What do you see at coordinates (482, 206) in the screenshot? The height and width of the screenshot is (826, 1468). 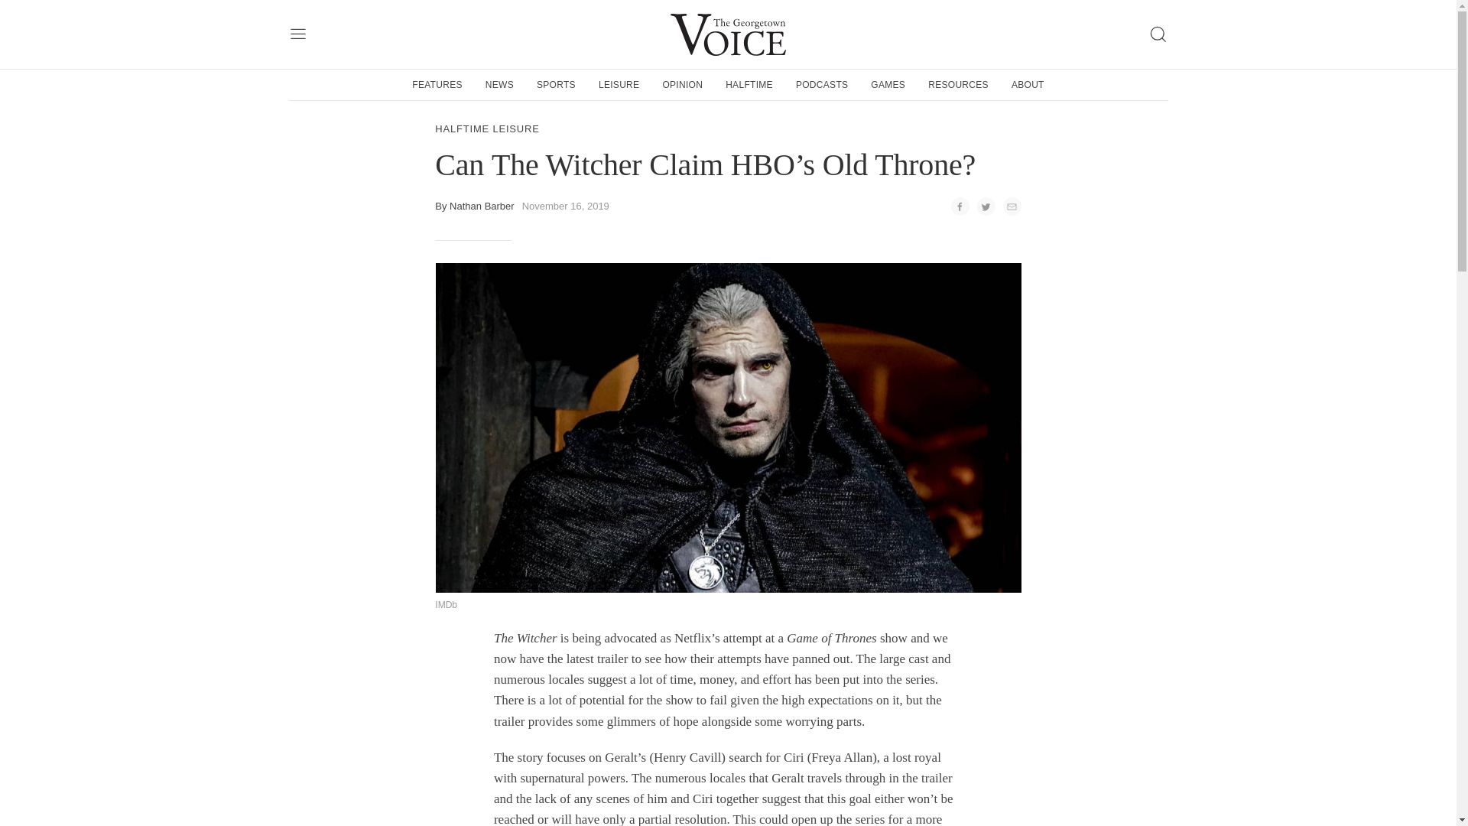 I see `Posts by Nathan Barber` at bounding box center [482, 206].